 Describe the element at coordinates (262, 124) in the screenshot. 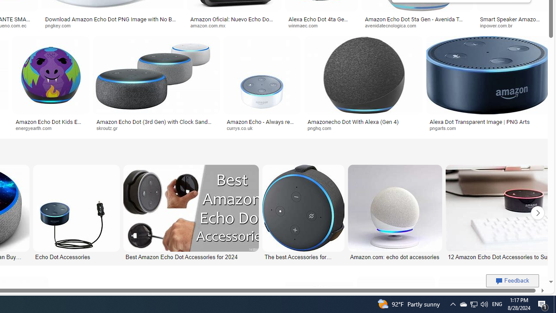

I see `Amazon Echo - Always ready, connected and fast. Just ask.` at that location.